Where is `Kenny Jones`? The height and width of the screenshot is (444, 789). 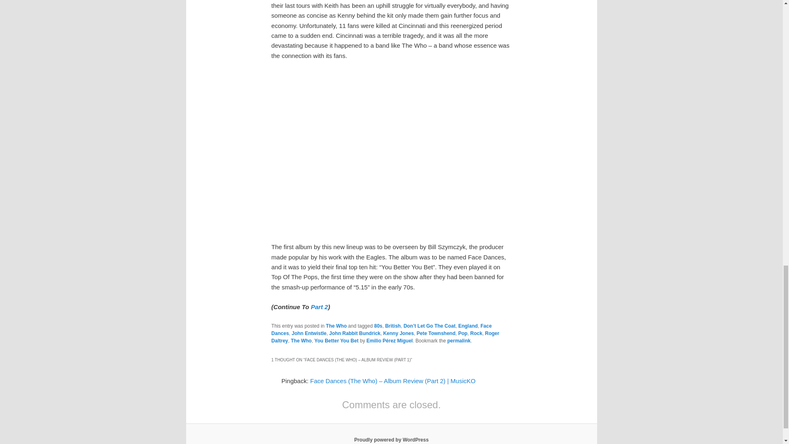
Kenny Jones is located at coordinates (398, 333).